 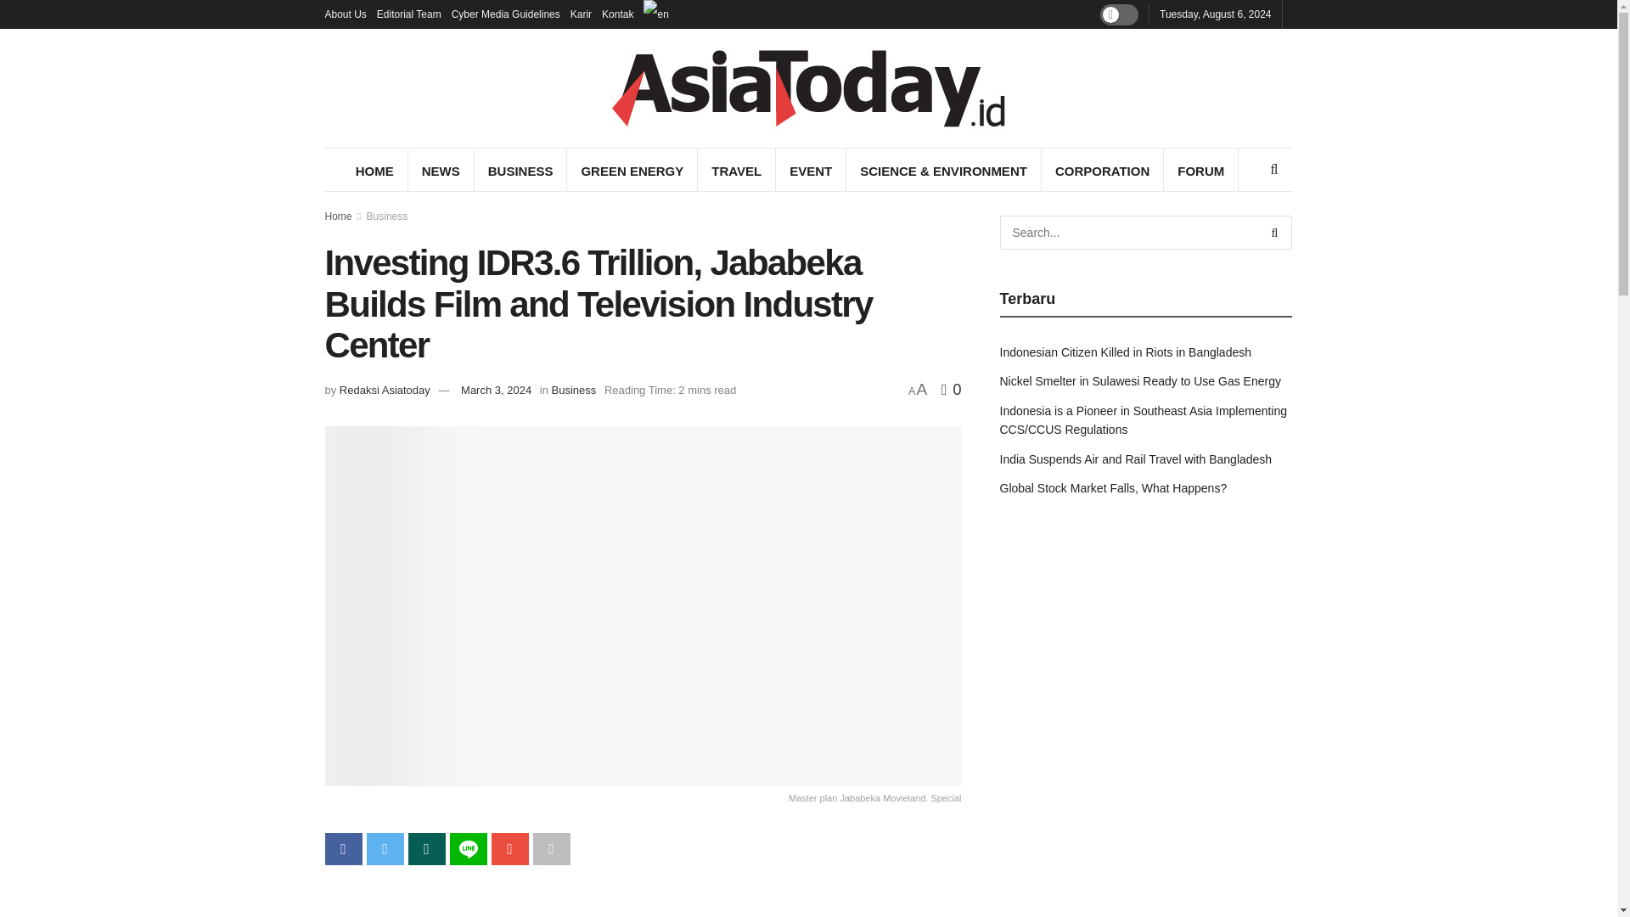 I want to click on HOME, so click(x=374, y=171).